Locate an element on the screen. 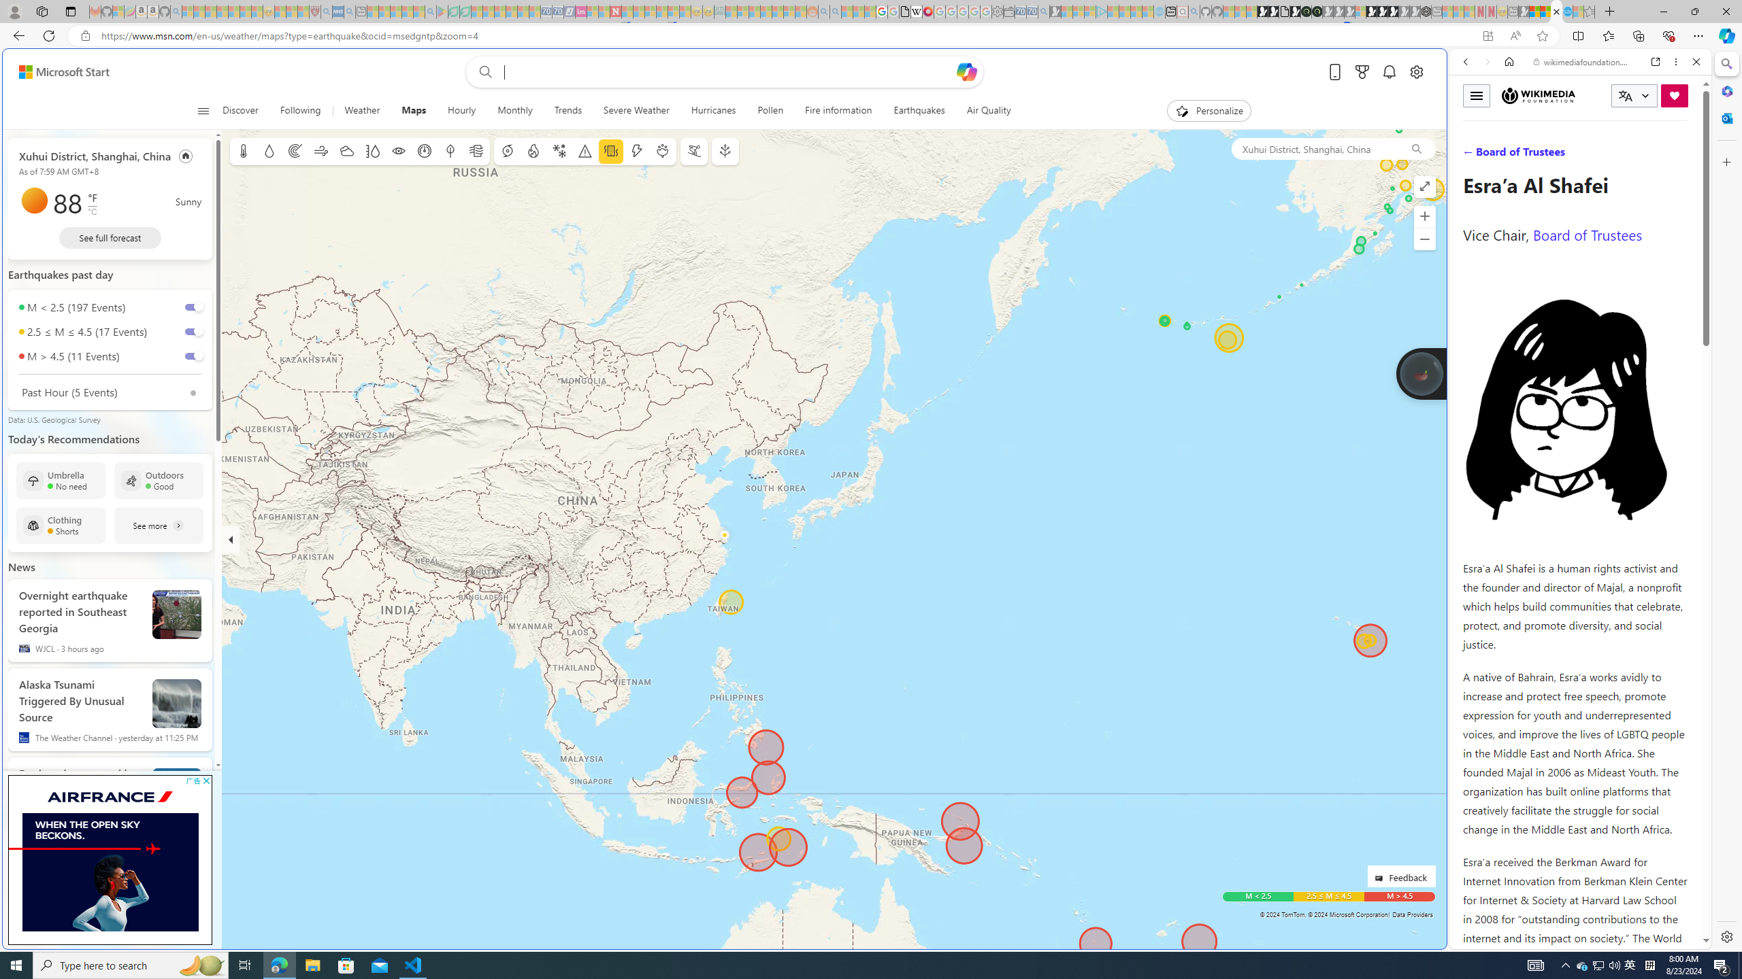  Overnight earthquake reported in Southeast Georgia is located at coordinates (80, 609).